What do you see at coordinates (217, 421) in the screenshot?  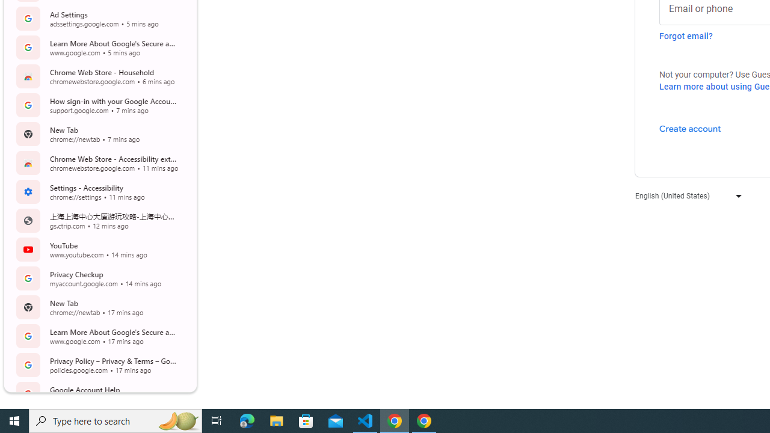 I see `Task View` at bounding box center [217, 421].